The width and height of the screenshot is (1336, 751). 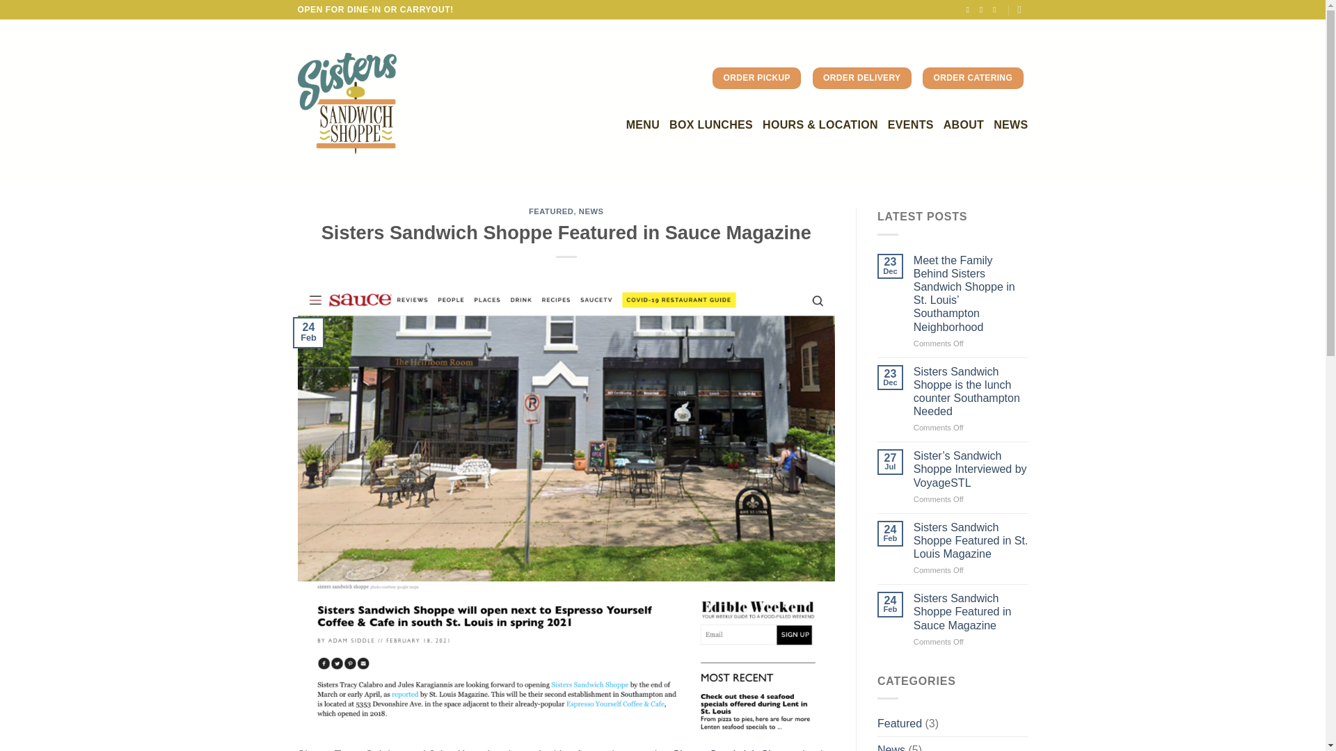 What do you see at coordinates (971, 541) in the screenshot?
I see `Sisters Sandwich Shoppe Featured in St. Louis Magazine` at bounding box center [971, 541].